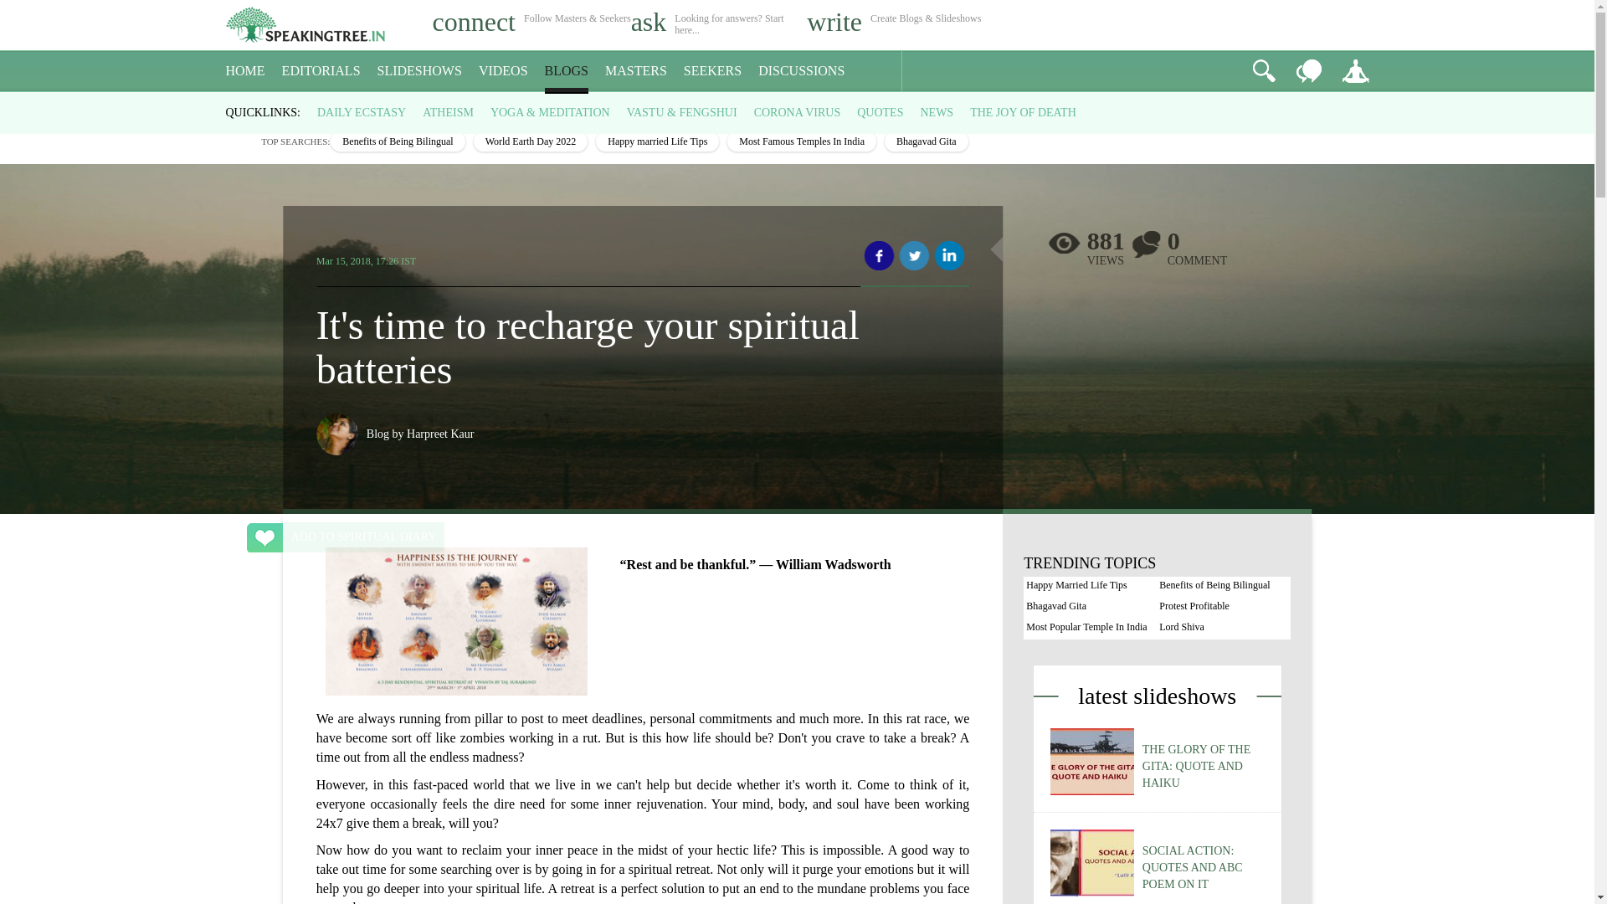 The height and width of the screenshot is (904, 1607). What do you see at coordinates (712, 71) in the screenshot?
I see `SEEKERS` at bounding box center [712, 71].